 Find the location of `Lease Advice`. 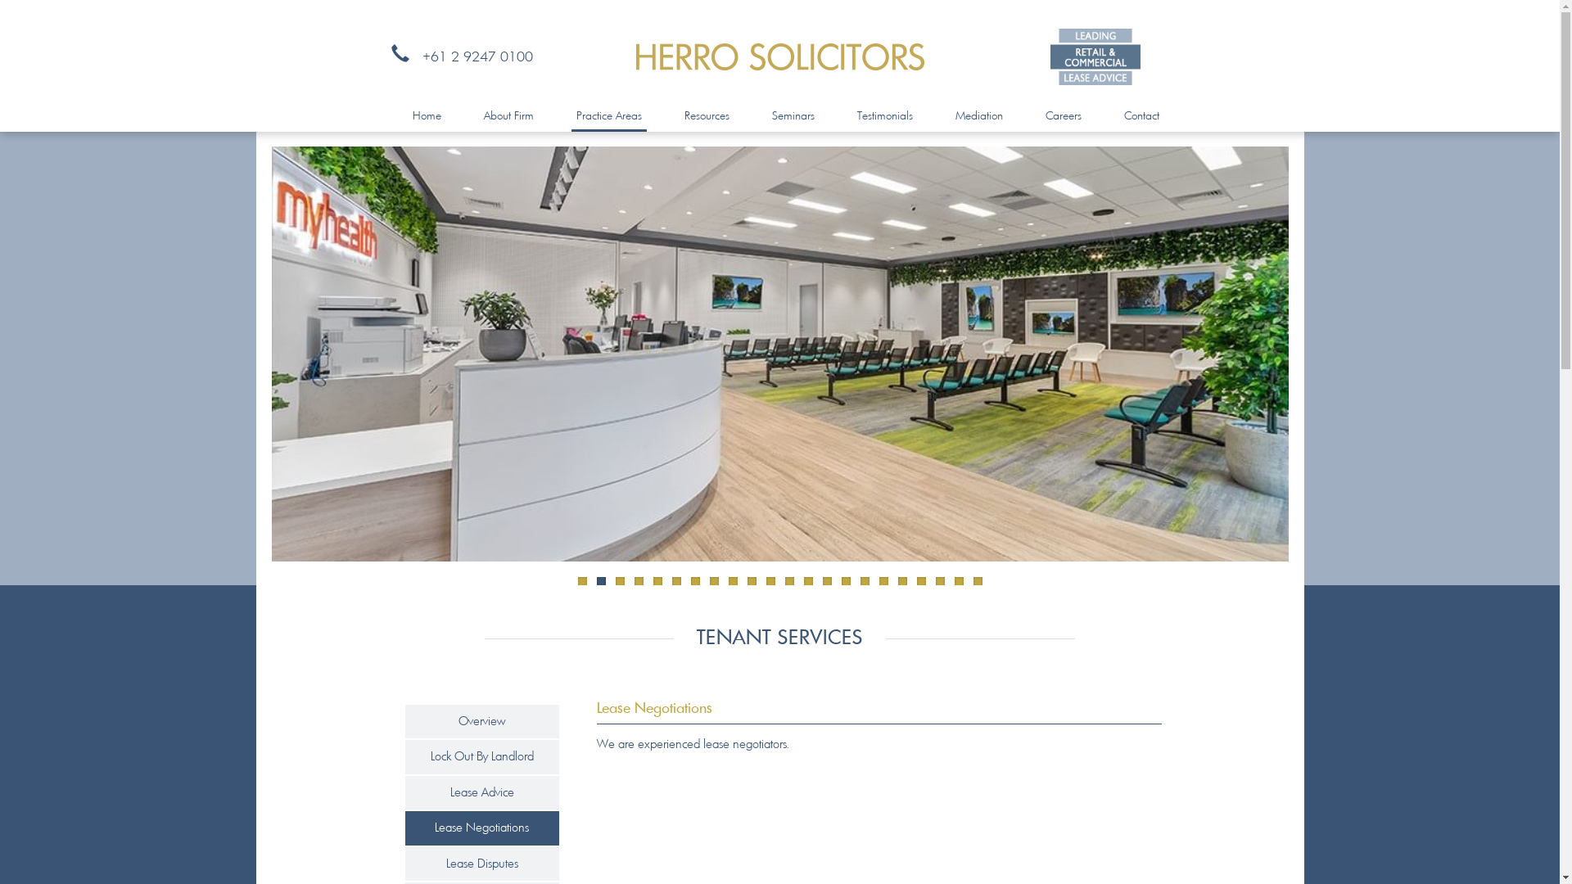

Lease Advice is located at coordinates (482, 792).